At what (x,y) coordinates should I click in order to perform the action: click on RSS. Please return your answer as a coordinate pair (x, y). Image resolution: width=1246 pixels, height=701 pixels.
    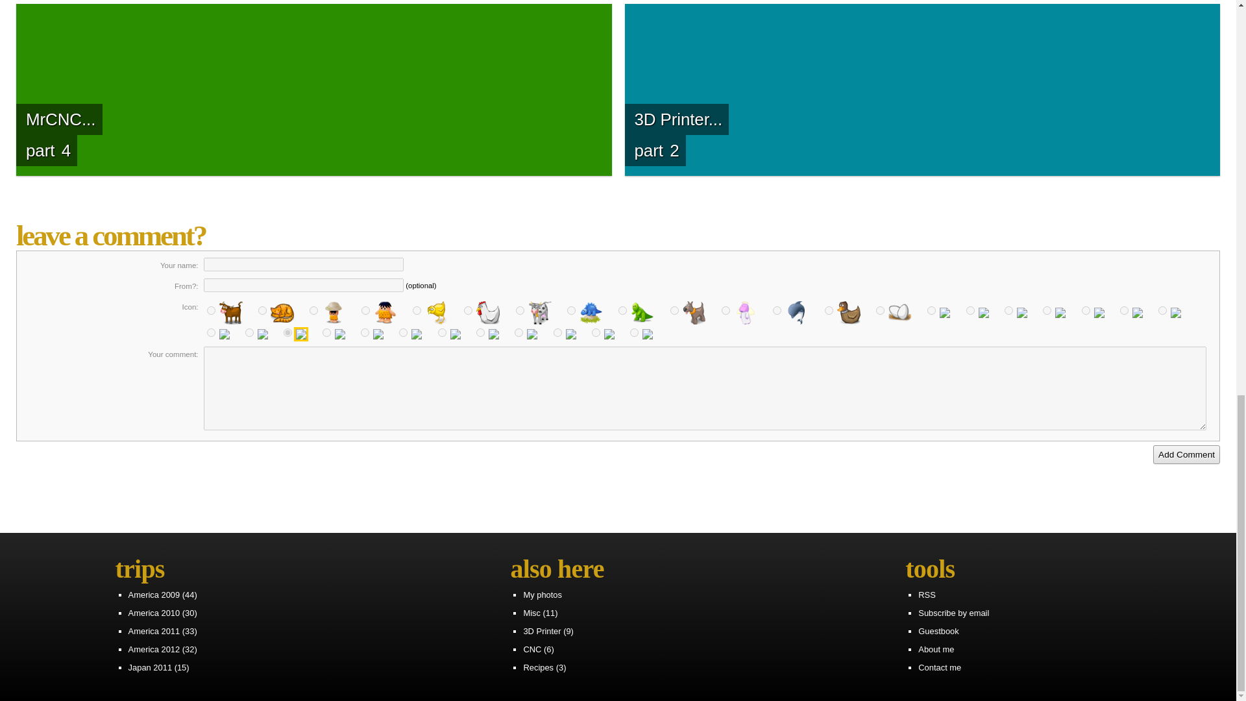
    Looking at the image, I should click on (927, 595).